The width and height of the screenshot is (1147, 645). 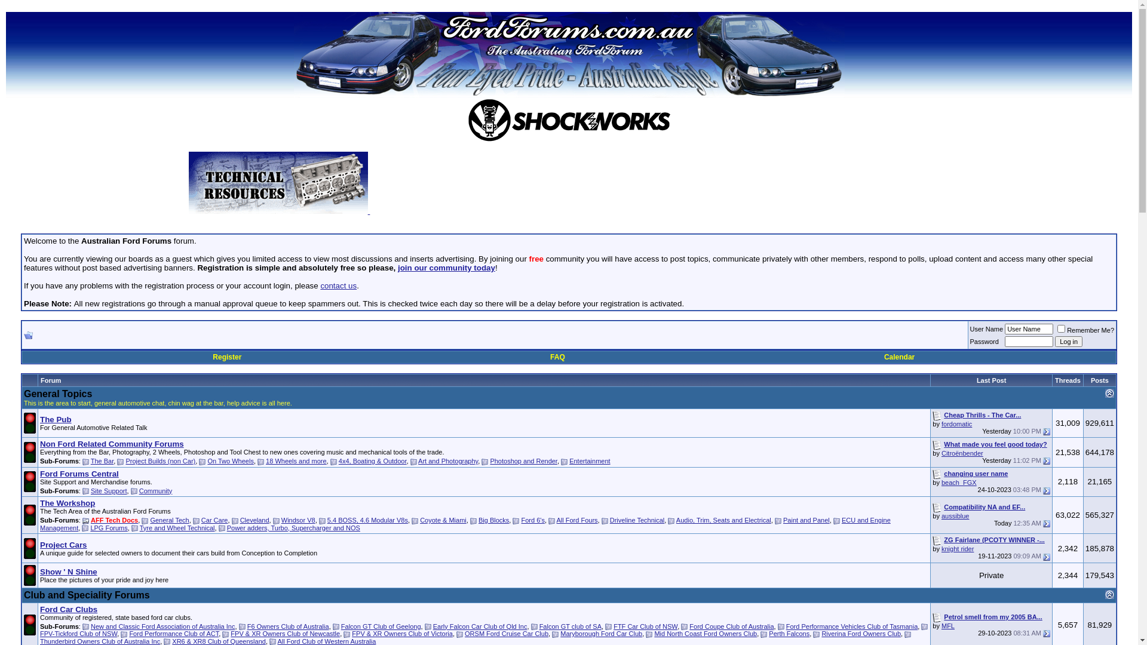 What do you see at coordinates (637, 520) in the screenshot?
I see `Driveline Technical` at bounding box center [637, 520].